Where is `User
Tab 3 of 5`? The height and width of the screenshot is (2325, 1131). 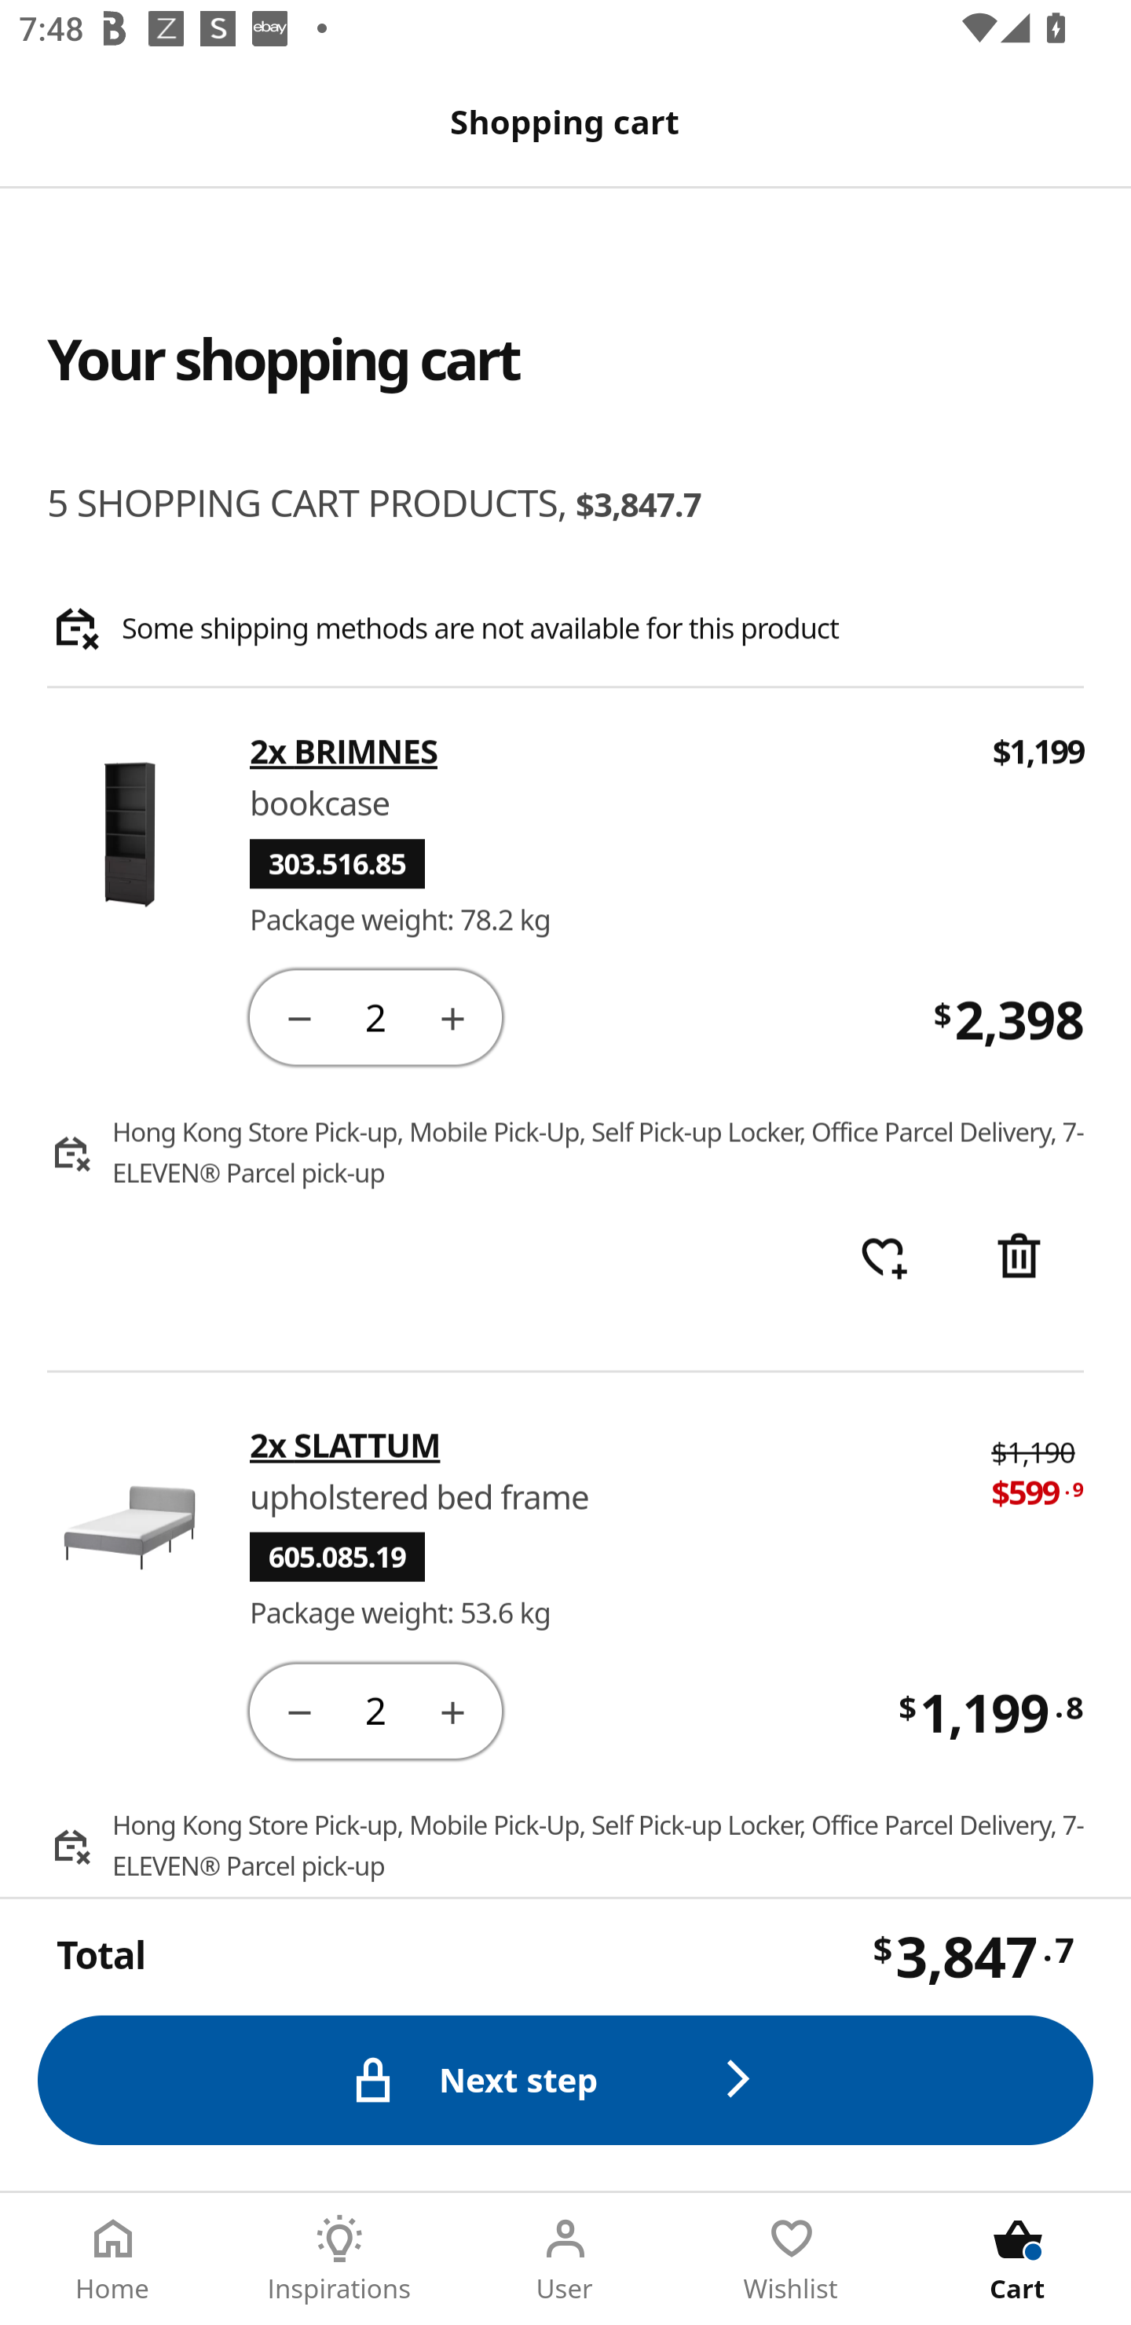
User
Tab 3 of 5 is located at coordinates (565, 2259).